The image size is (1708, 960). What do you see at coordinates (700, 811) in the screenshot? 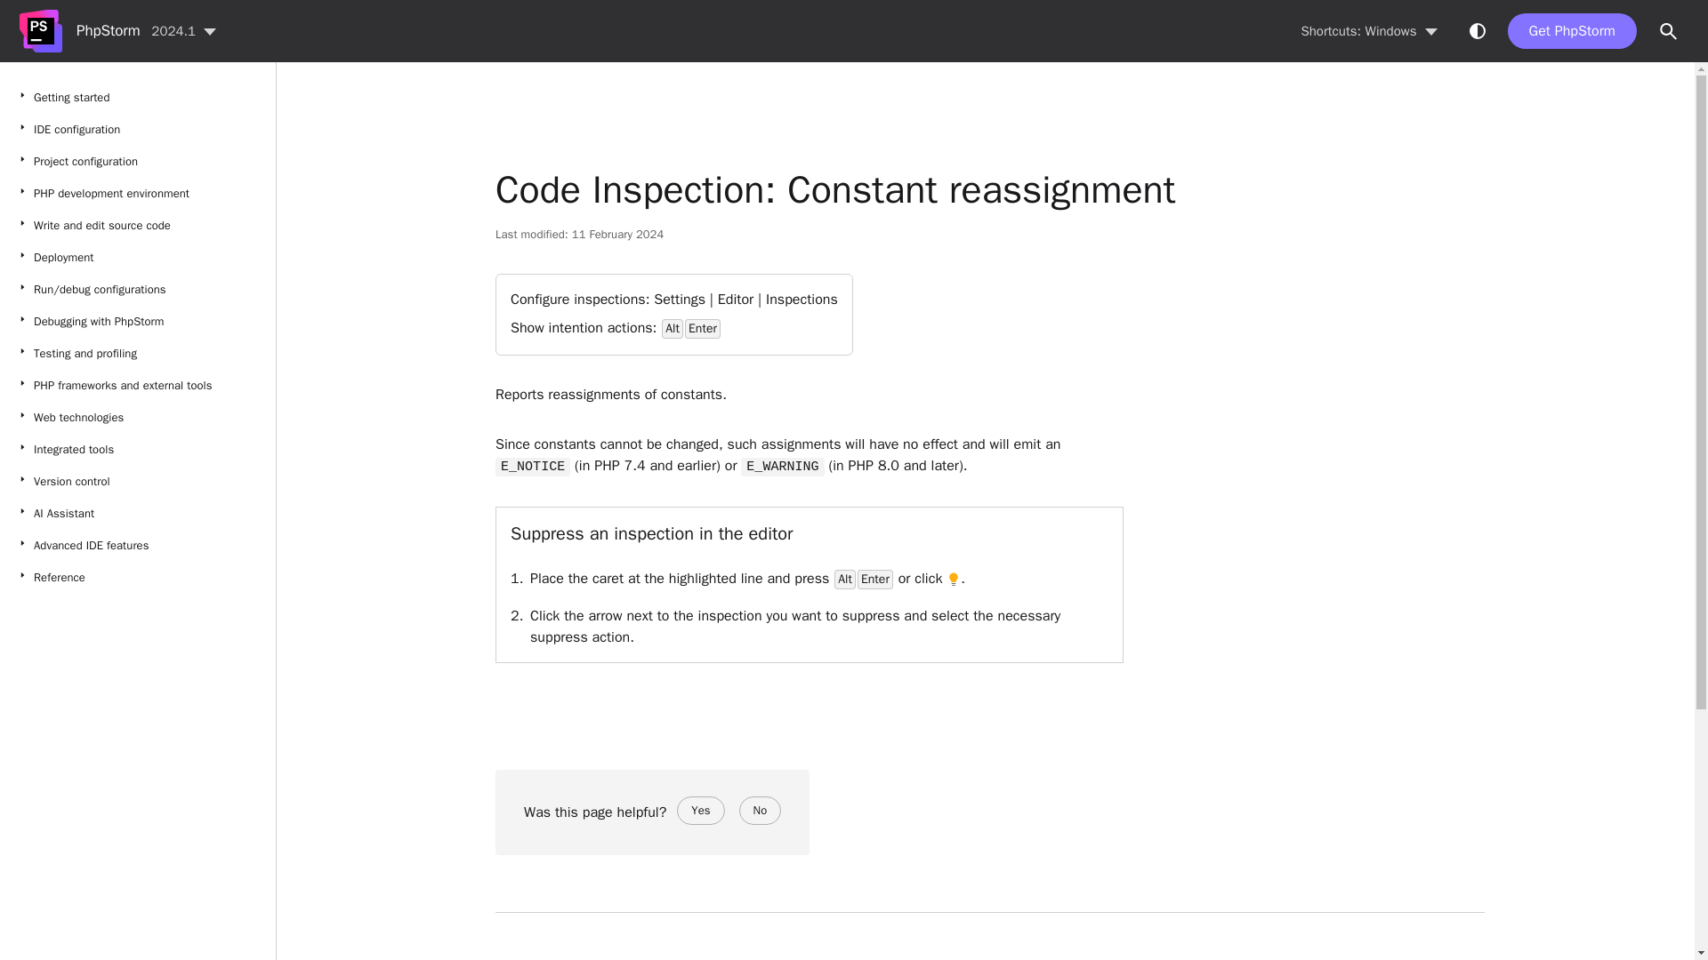
I see `Yes` at bounding box center [700, 811].